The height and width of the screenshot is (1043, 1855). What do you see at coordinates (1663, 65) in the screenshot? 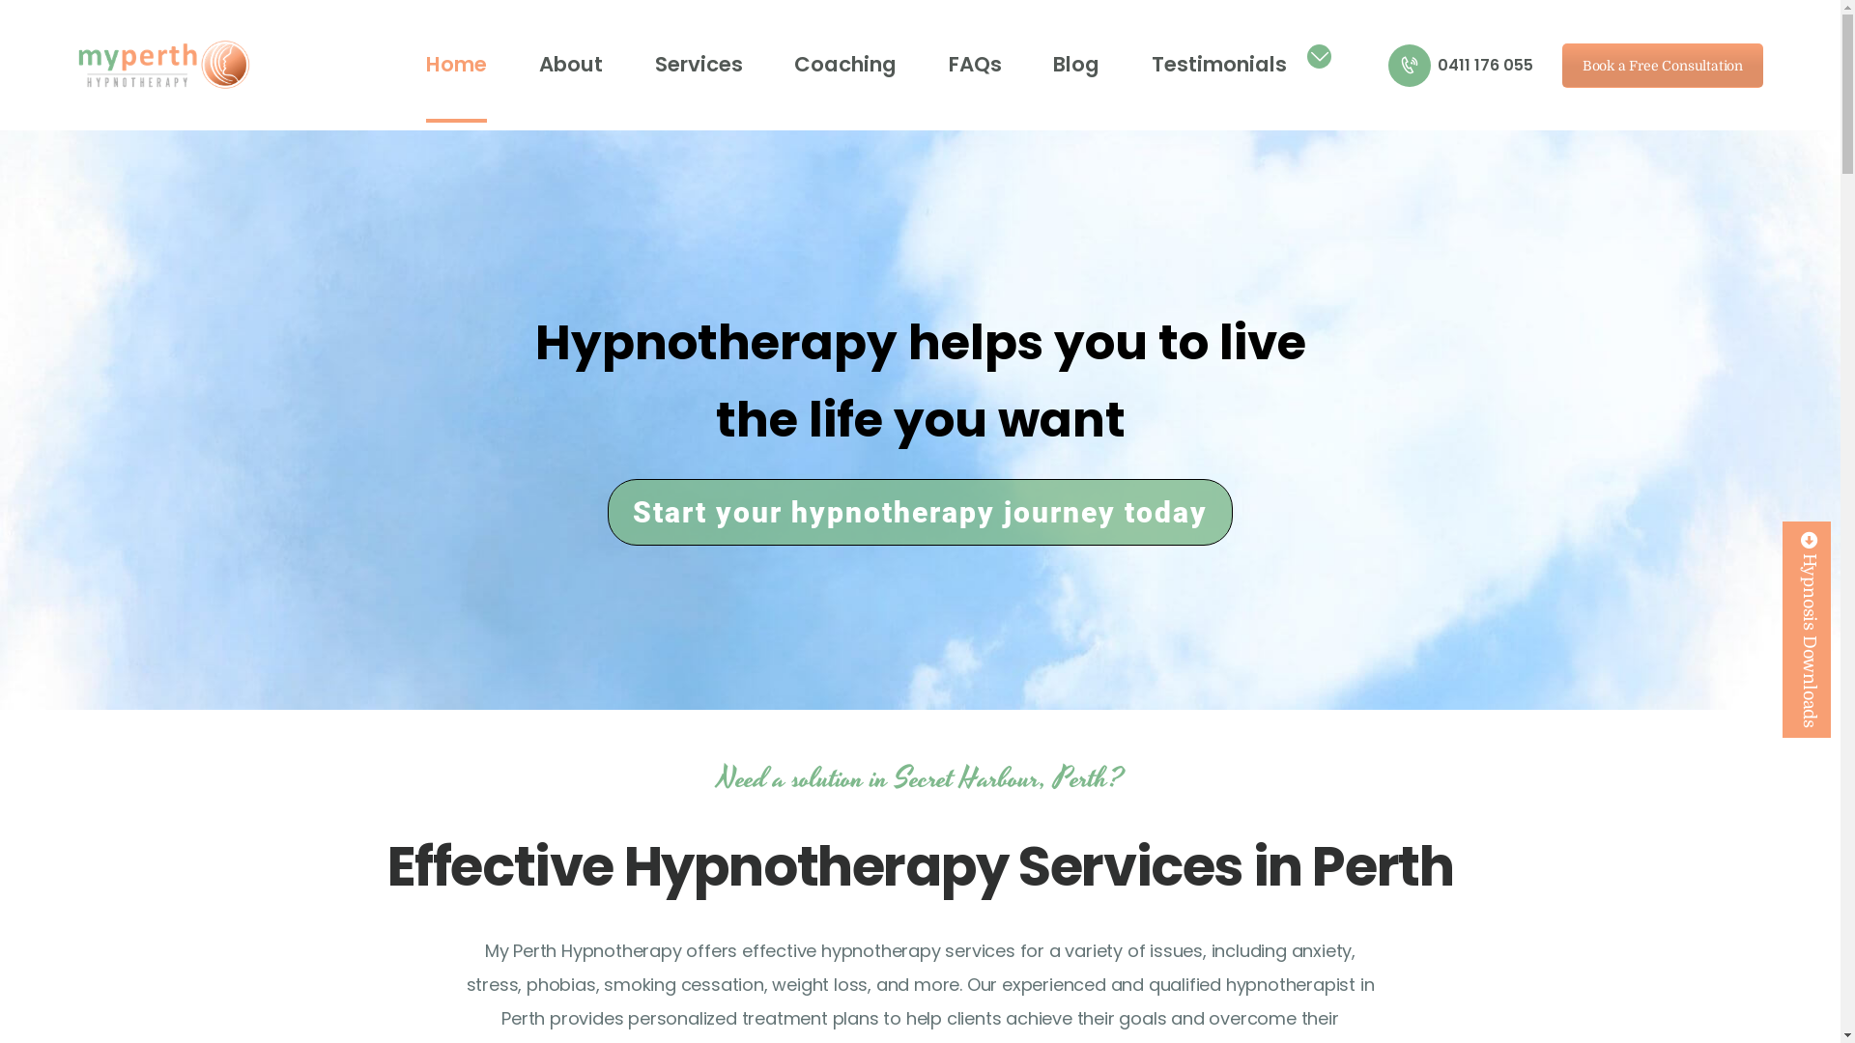
I see `Book a Free Consultation` at bounding box center [1663, 65].